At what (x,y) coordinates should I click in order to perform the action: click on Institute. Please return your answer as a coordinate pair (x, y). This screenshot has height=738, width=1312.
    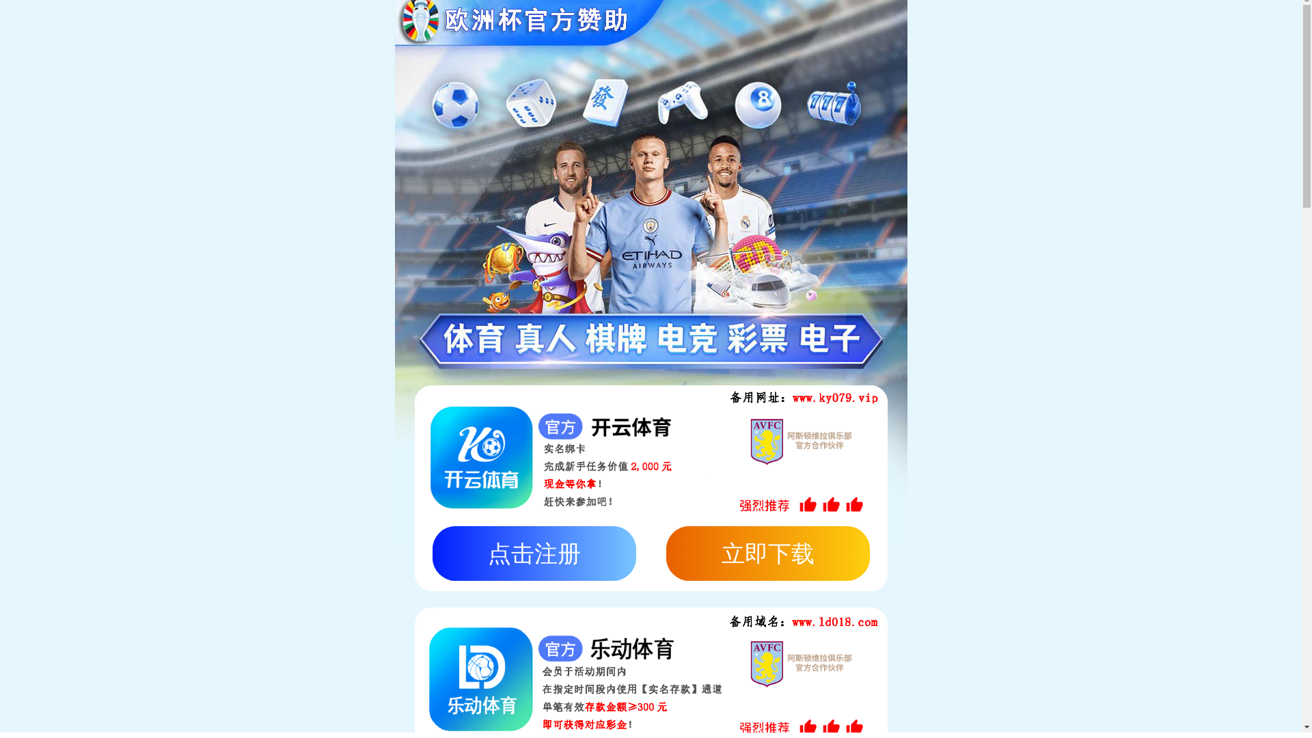
    Looking at the image, I should click on (702, 25).